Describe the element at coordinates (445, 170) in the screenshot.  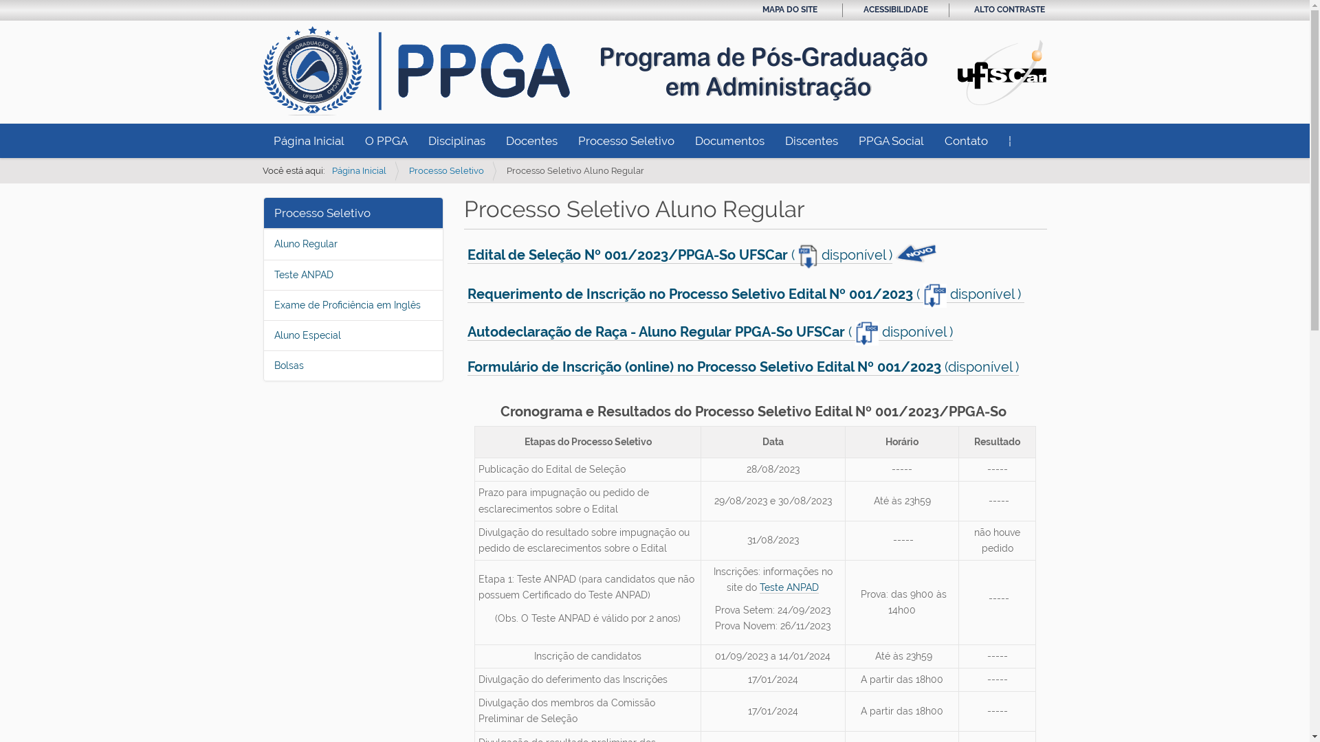
I see `Processo Seletivo` at that location.